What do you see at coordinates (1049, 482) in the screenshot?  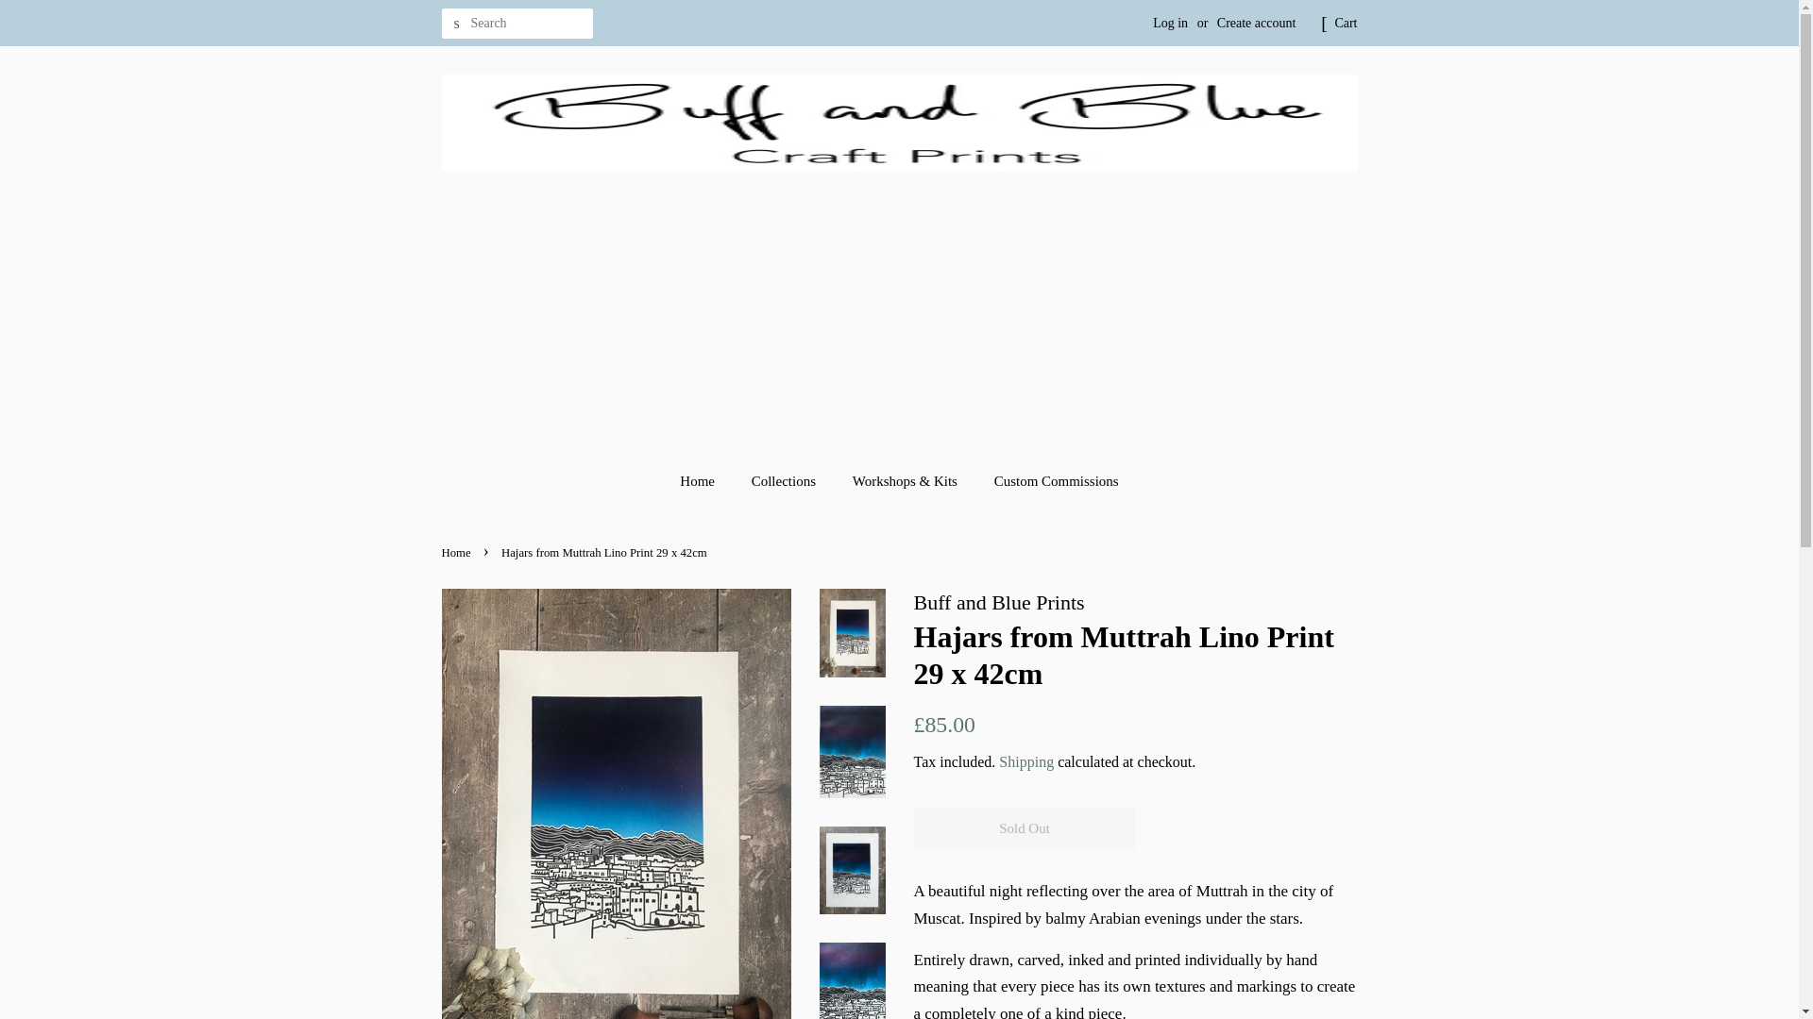 I see `Custom Commissions` at bounding box center [1049, 482].